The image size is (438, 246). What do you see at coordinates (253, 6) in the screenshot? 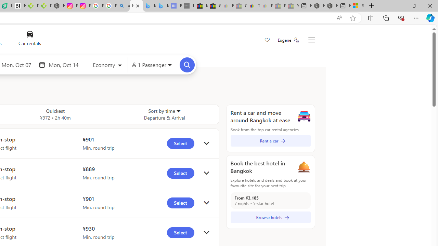
I see `Threats and offensive language policy | eBay` at bounding box center [253, 6].